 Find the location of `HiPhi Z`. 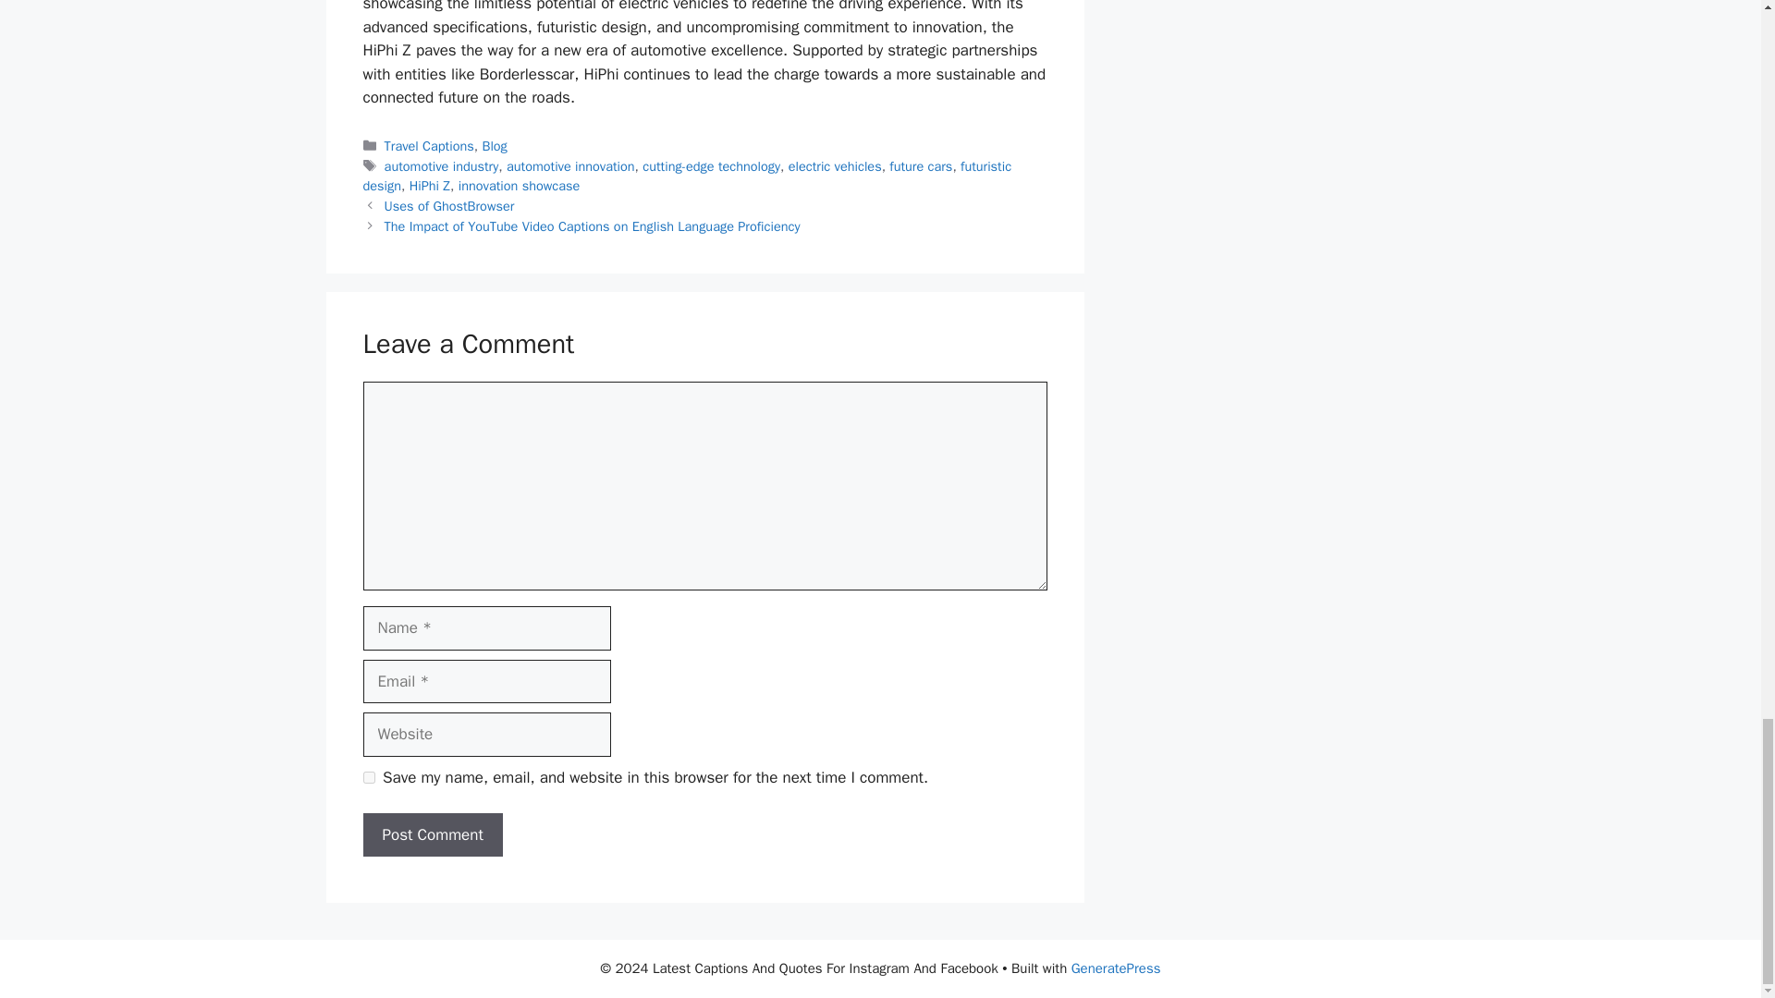

HiPhi Z is located at coordinates (430, 185).